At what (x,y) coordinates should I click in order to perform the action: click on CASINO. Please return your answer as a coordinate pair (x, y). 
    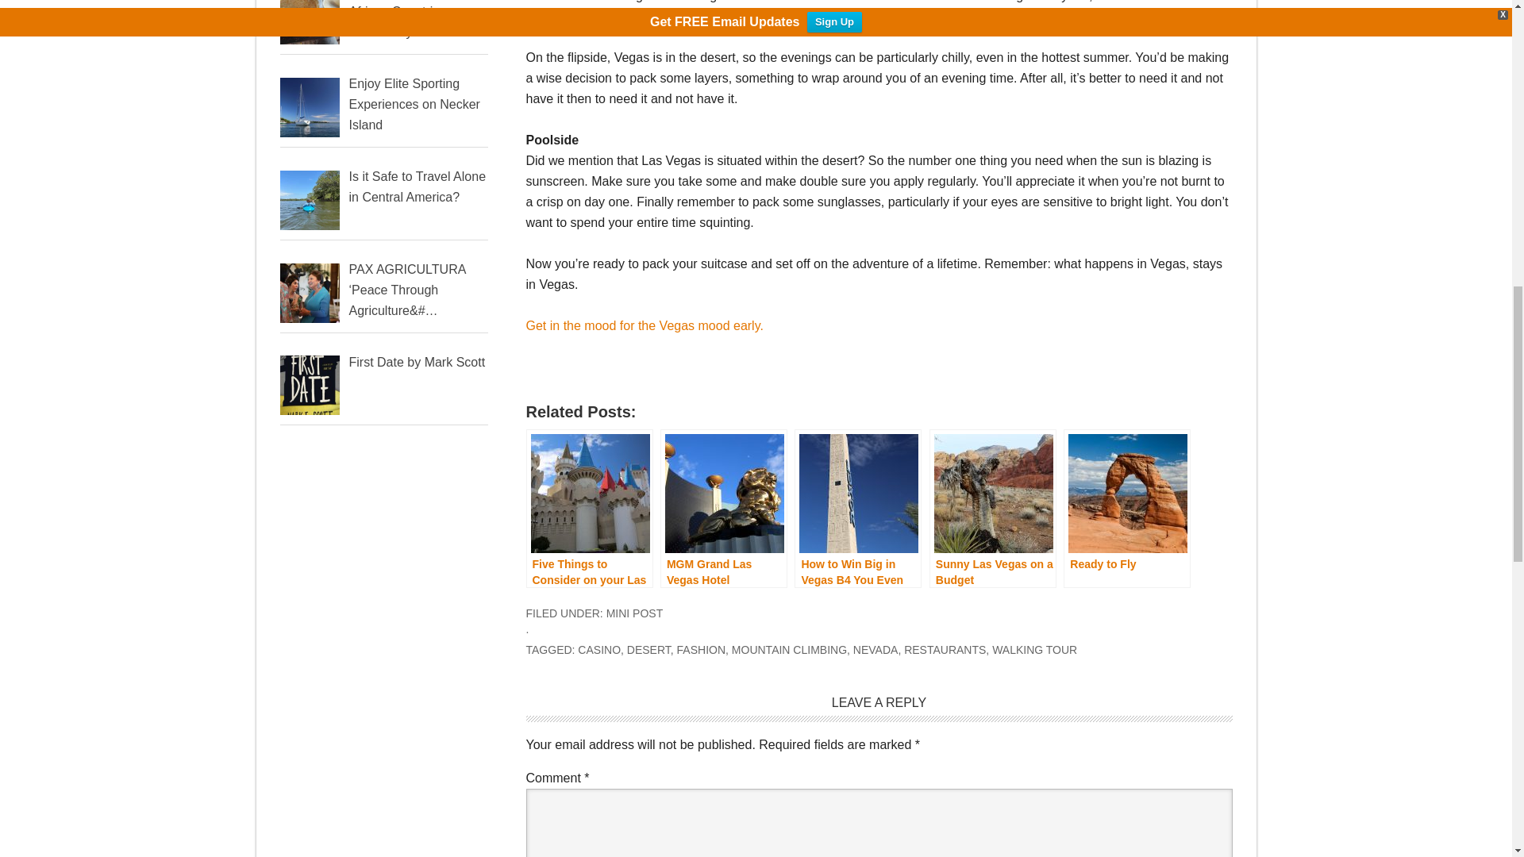
    Looking at the image, I should click on (598, 650).